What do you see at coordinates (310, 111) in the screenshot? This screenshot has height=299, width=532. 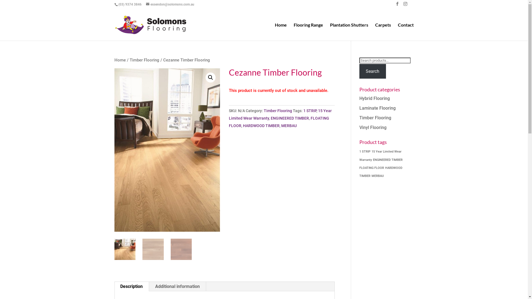 I see `1 STRIP` at bounding box center [310, 111].